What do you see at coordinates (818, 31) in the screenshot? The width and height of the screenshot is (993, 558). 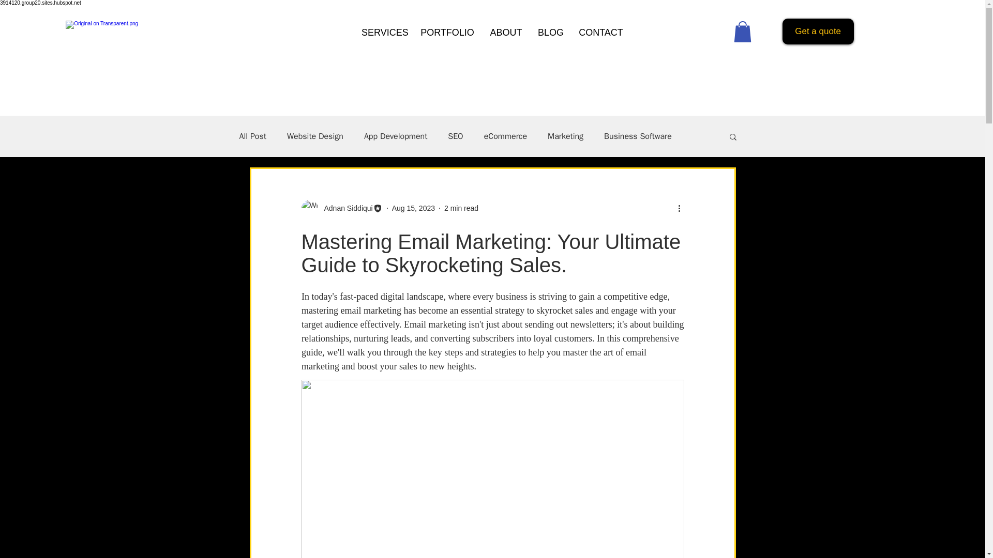 I see `Get a quote` at bounding box center [818, 31].